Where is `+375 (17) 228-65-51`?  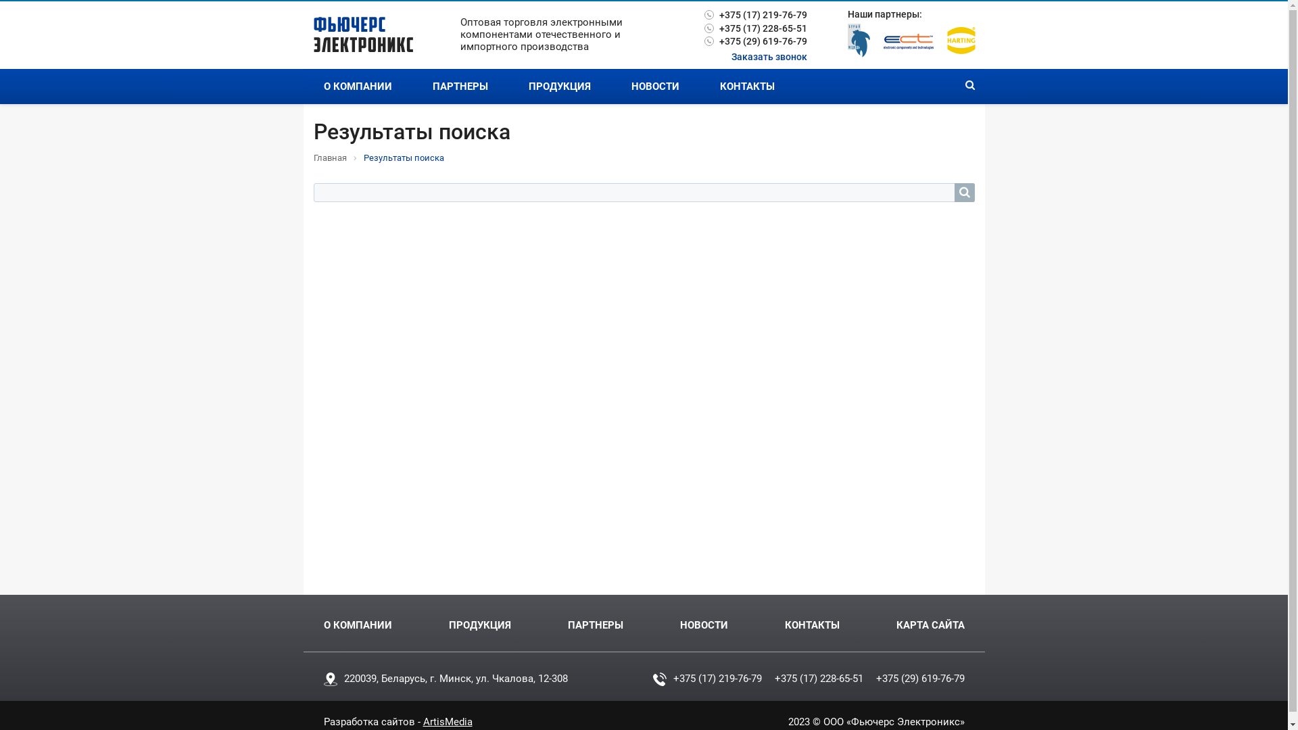 +375 (17) 228-65-51 is located at coordinates (819, 679).